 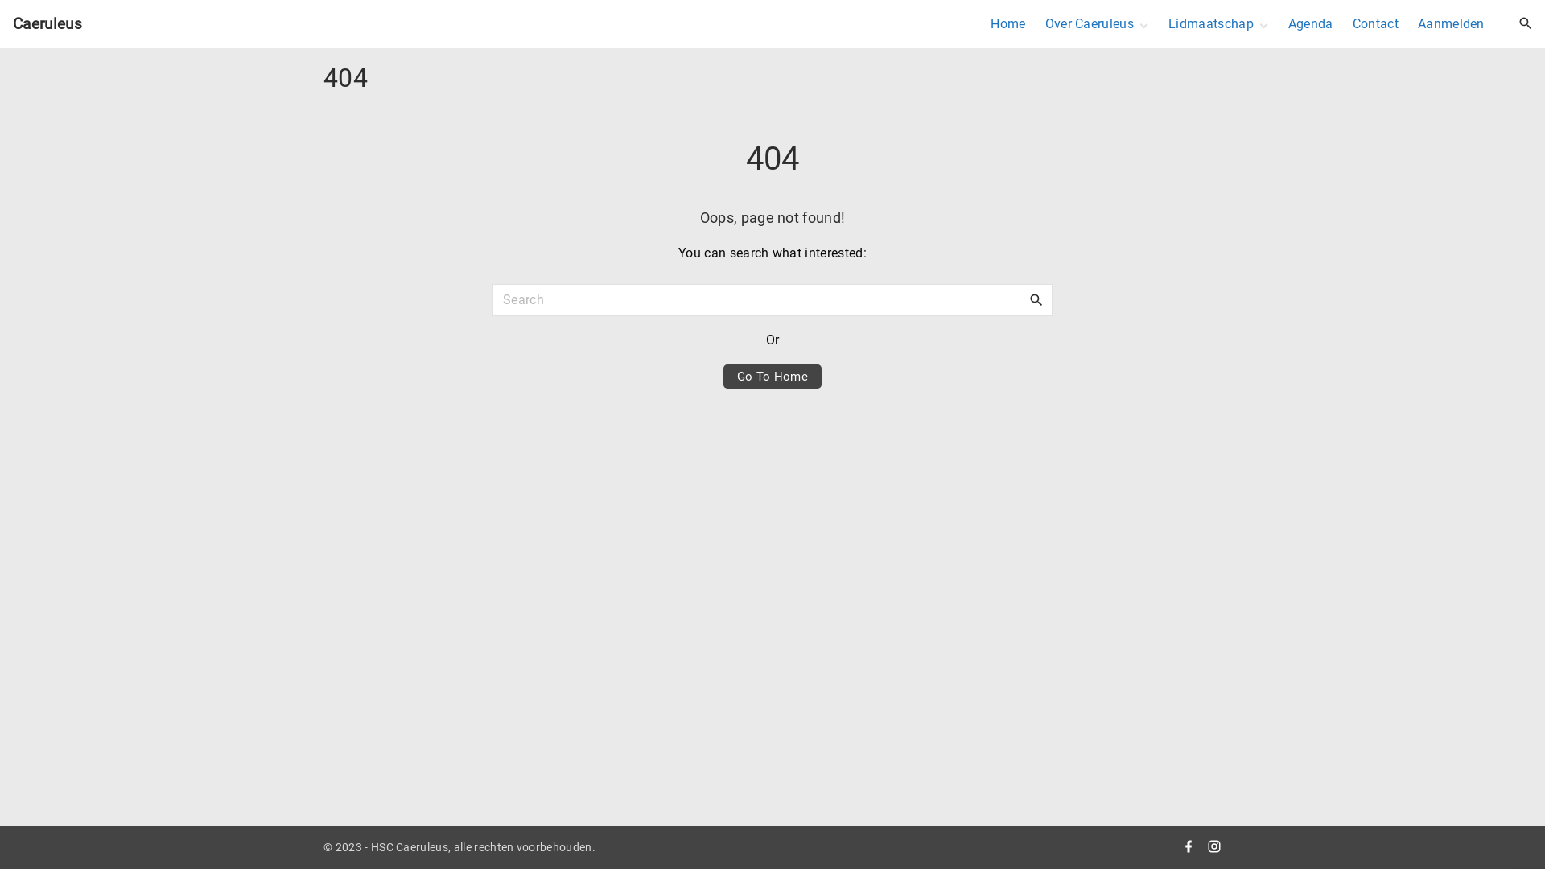 What do you see at coordinates (47, 24) in the screenshot?
I see `Caeruleus` at bounding box center [47, 24].